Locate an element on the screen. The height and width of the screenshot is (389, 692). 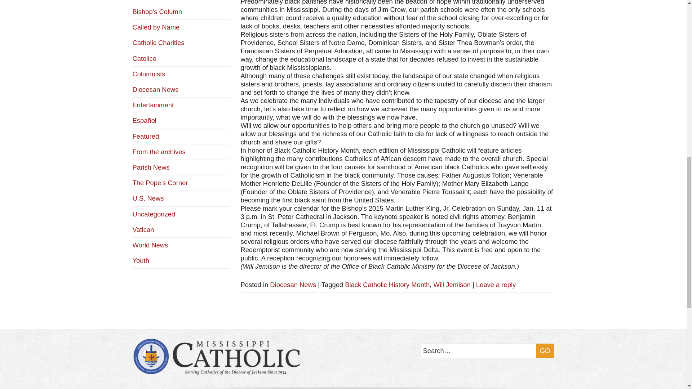
Leave a reply is located at coordinates (496, 285).